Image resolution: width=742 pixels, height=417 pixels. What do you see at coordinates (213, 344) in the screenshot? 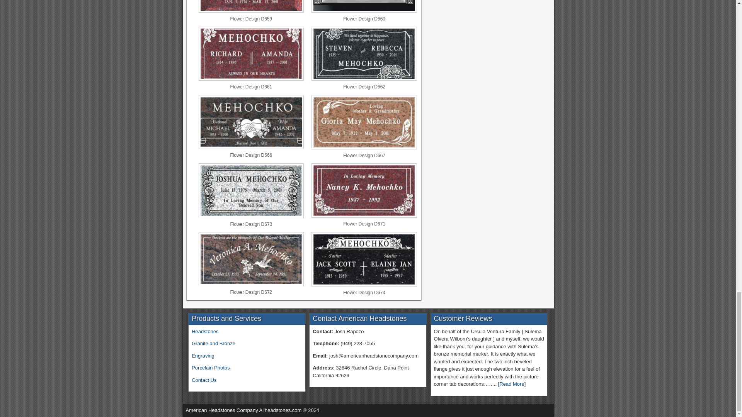
I see `Granite and Bronze Designs` at bounding box center [213, 344].